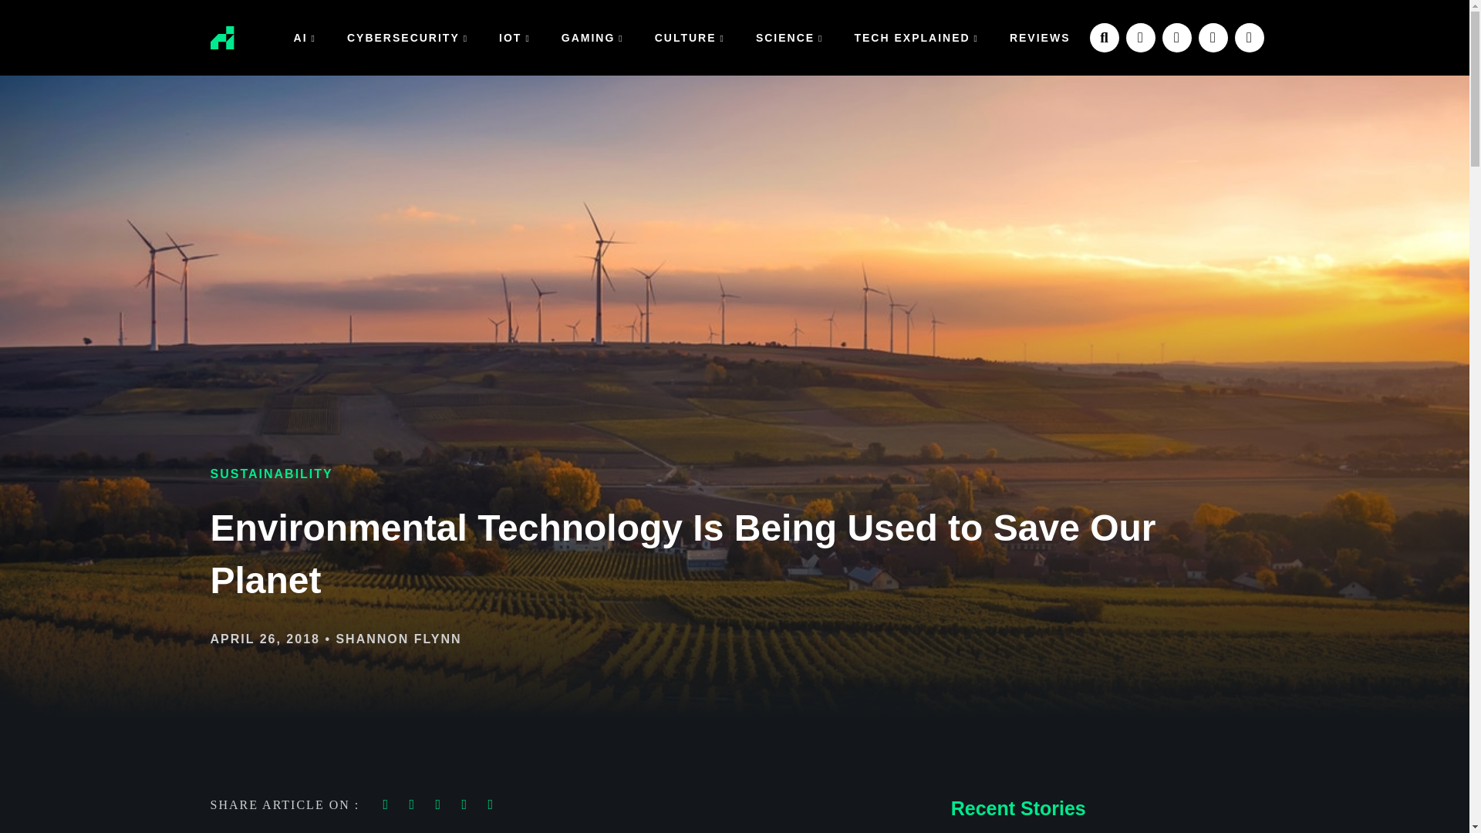  I want to click on SCIENCE, so click(790, 37).